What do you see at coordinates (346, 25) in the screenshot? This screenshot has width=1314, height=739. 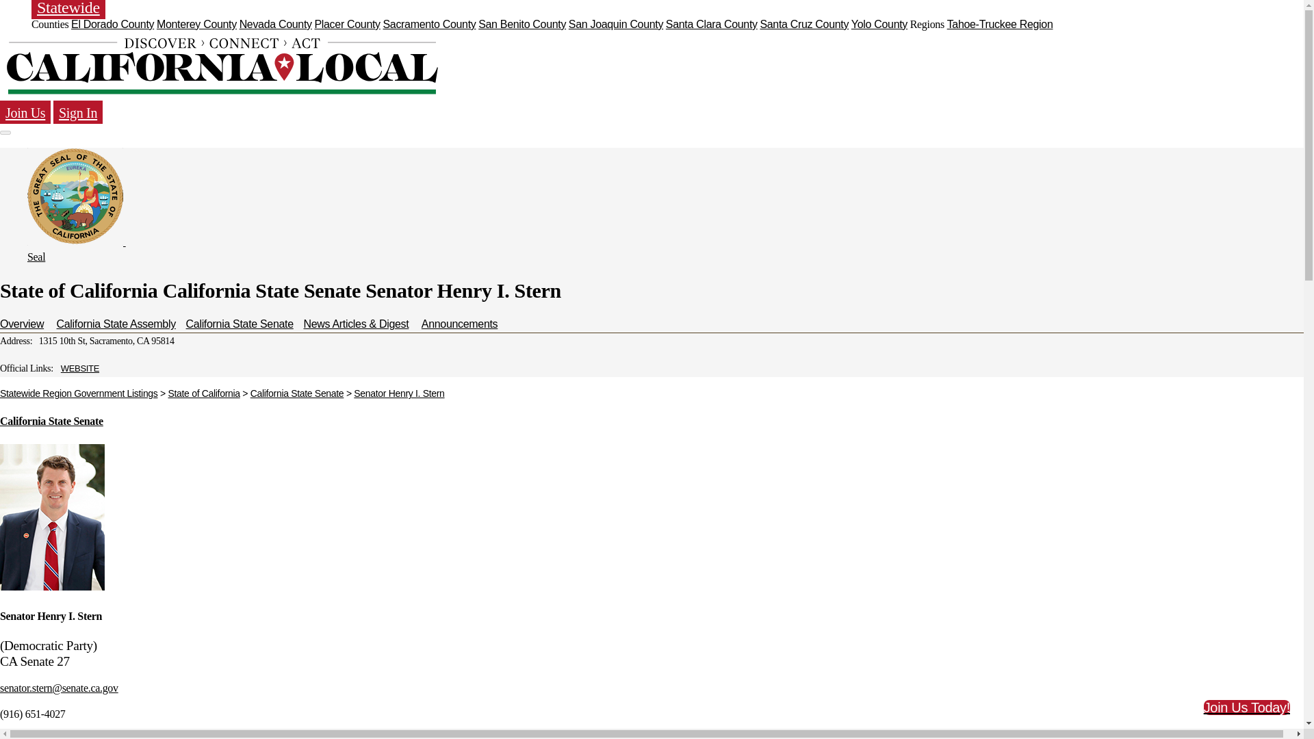 I see `Placer County` at bounding box center [346, 25].